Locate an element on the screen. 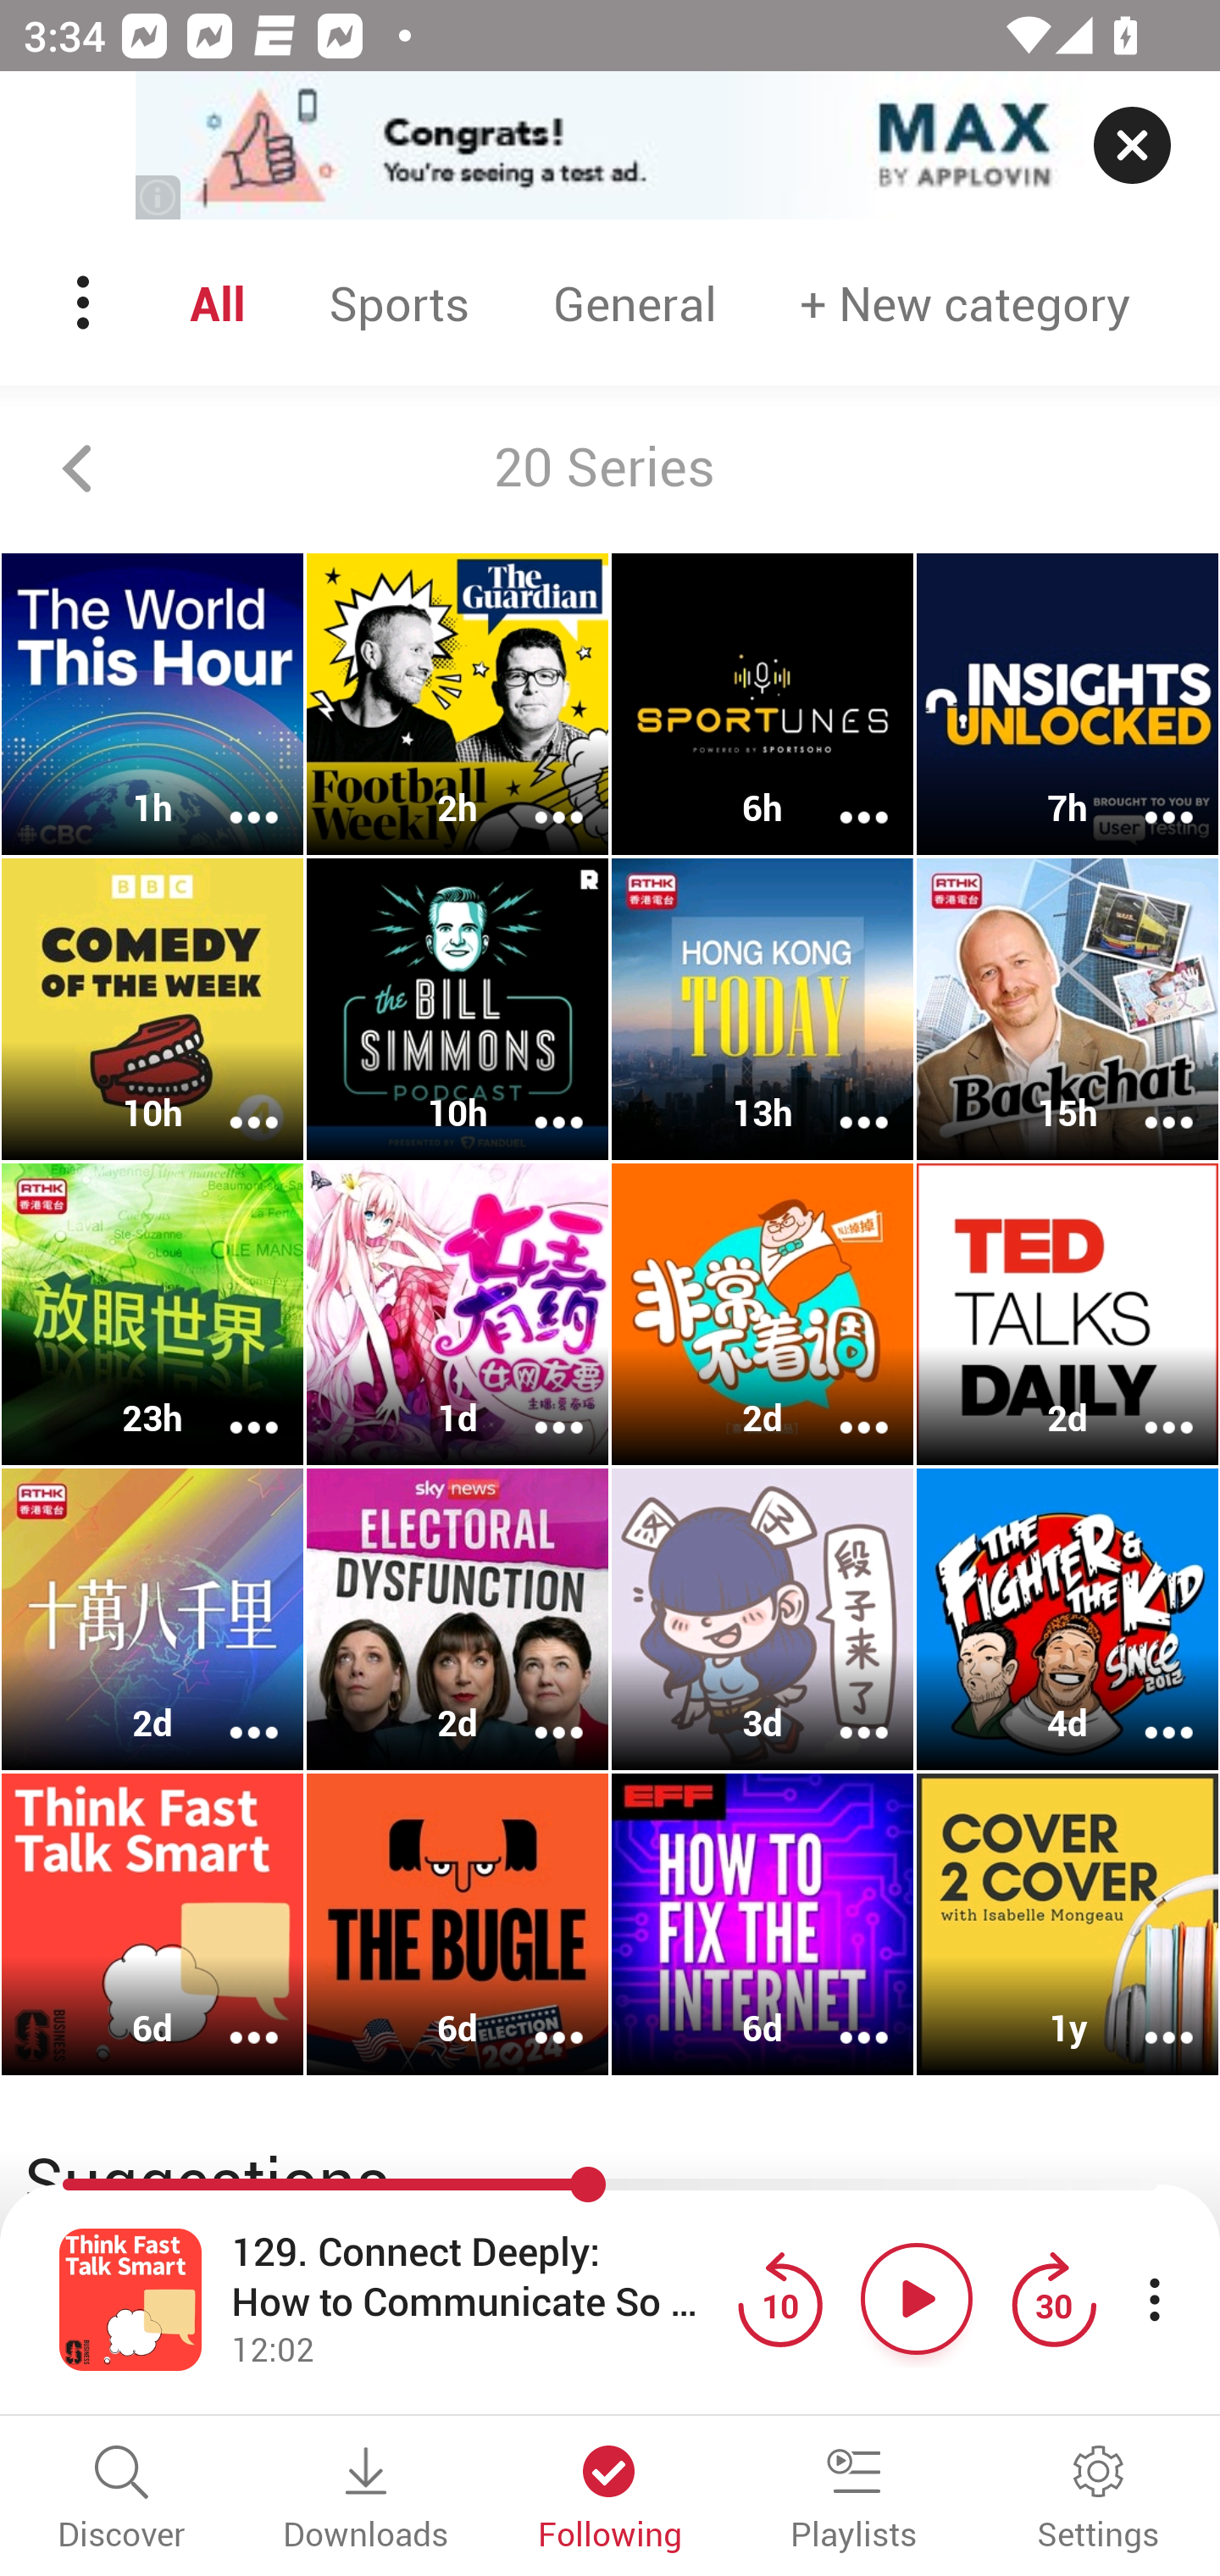  Electoral Dysfunction 2d More options More options is located at coordinates (457, 1618).